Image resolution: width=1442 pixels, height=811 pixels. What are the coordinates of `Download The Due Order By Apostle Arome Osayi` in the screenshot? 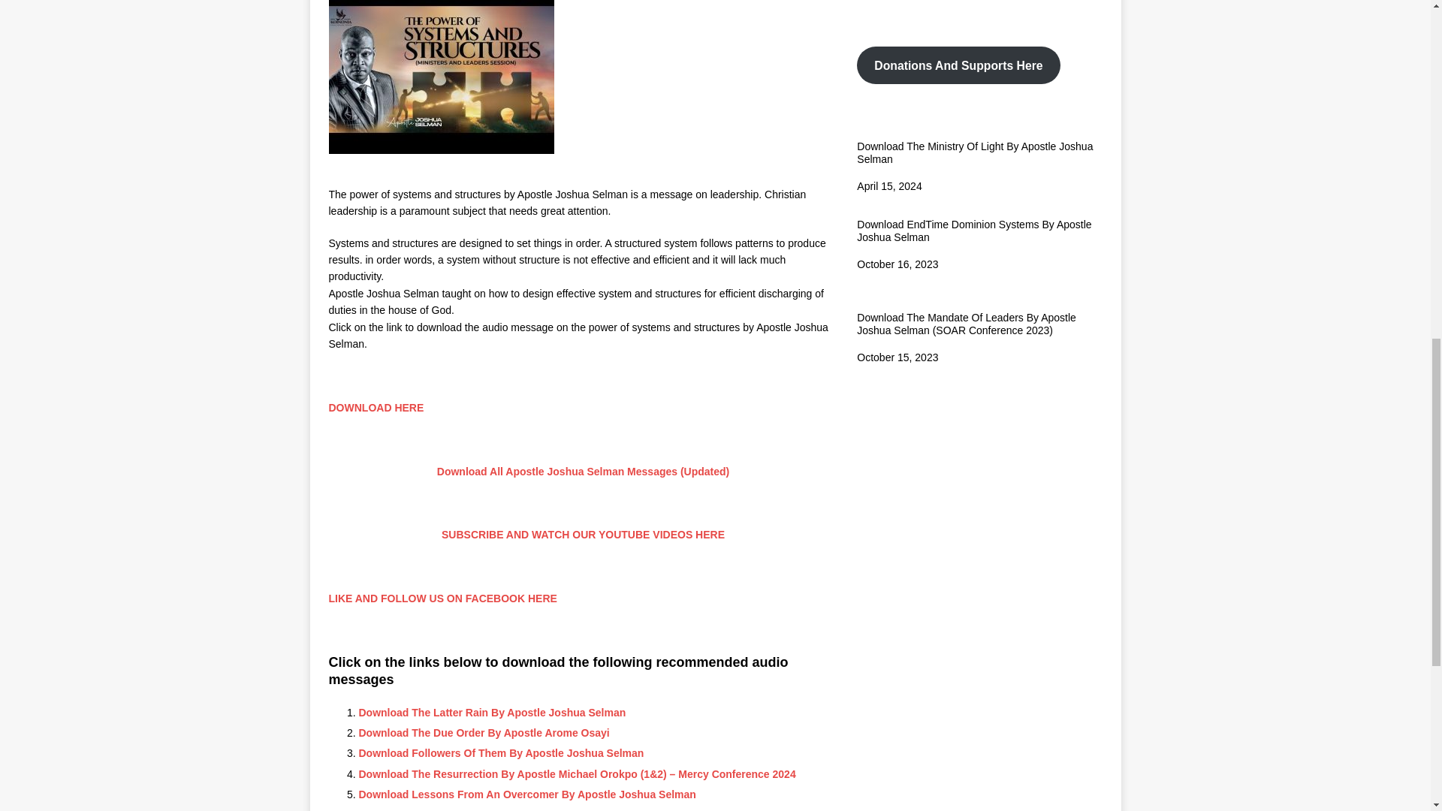 It's located at (484, 732).